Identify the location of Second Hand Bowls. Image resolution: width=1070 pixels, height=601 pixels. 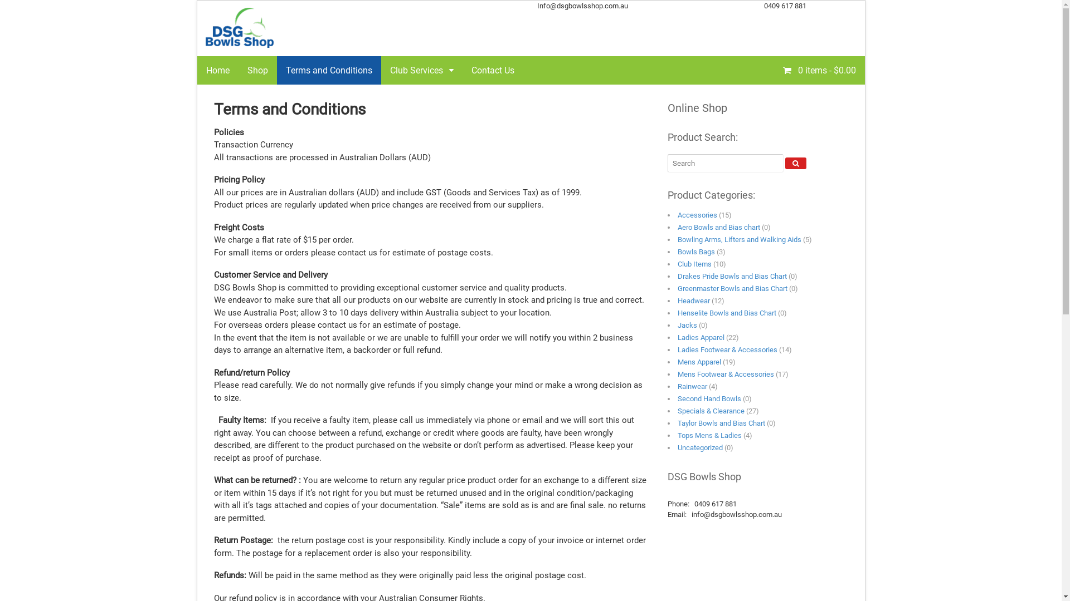
(709, 398).